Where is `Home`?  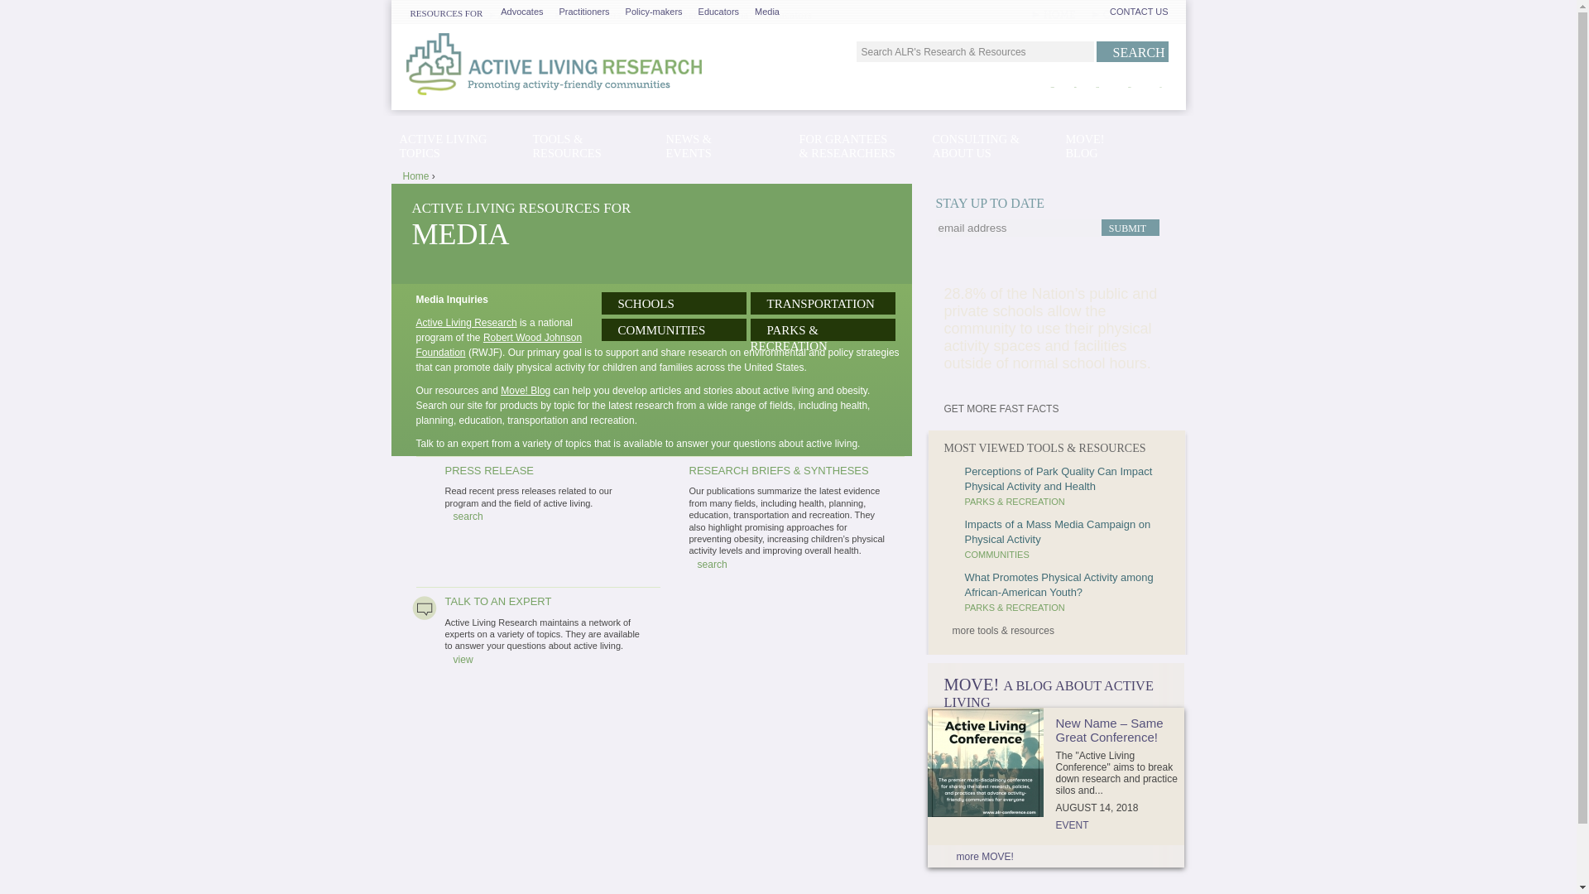 Home is located at coordinates (415, 176).